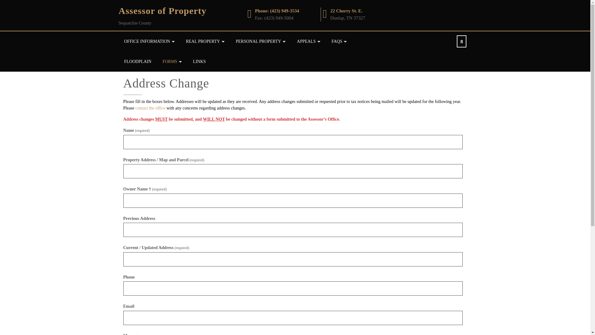  What do you see at coordinates (260, 42) in the screenshot?
I see `PERSONAL PROPERTY` at bounding box center [260, 42].